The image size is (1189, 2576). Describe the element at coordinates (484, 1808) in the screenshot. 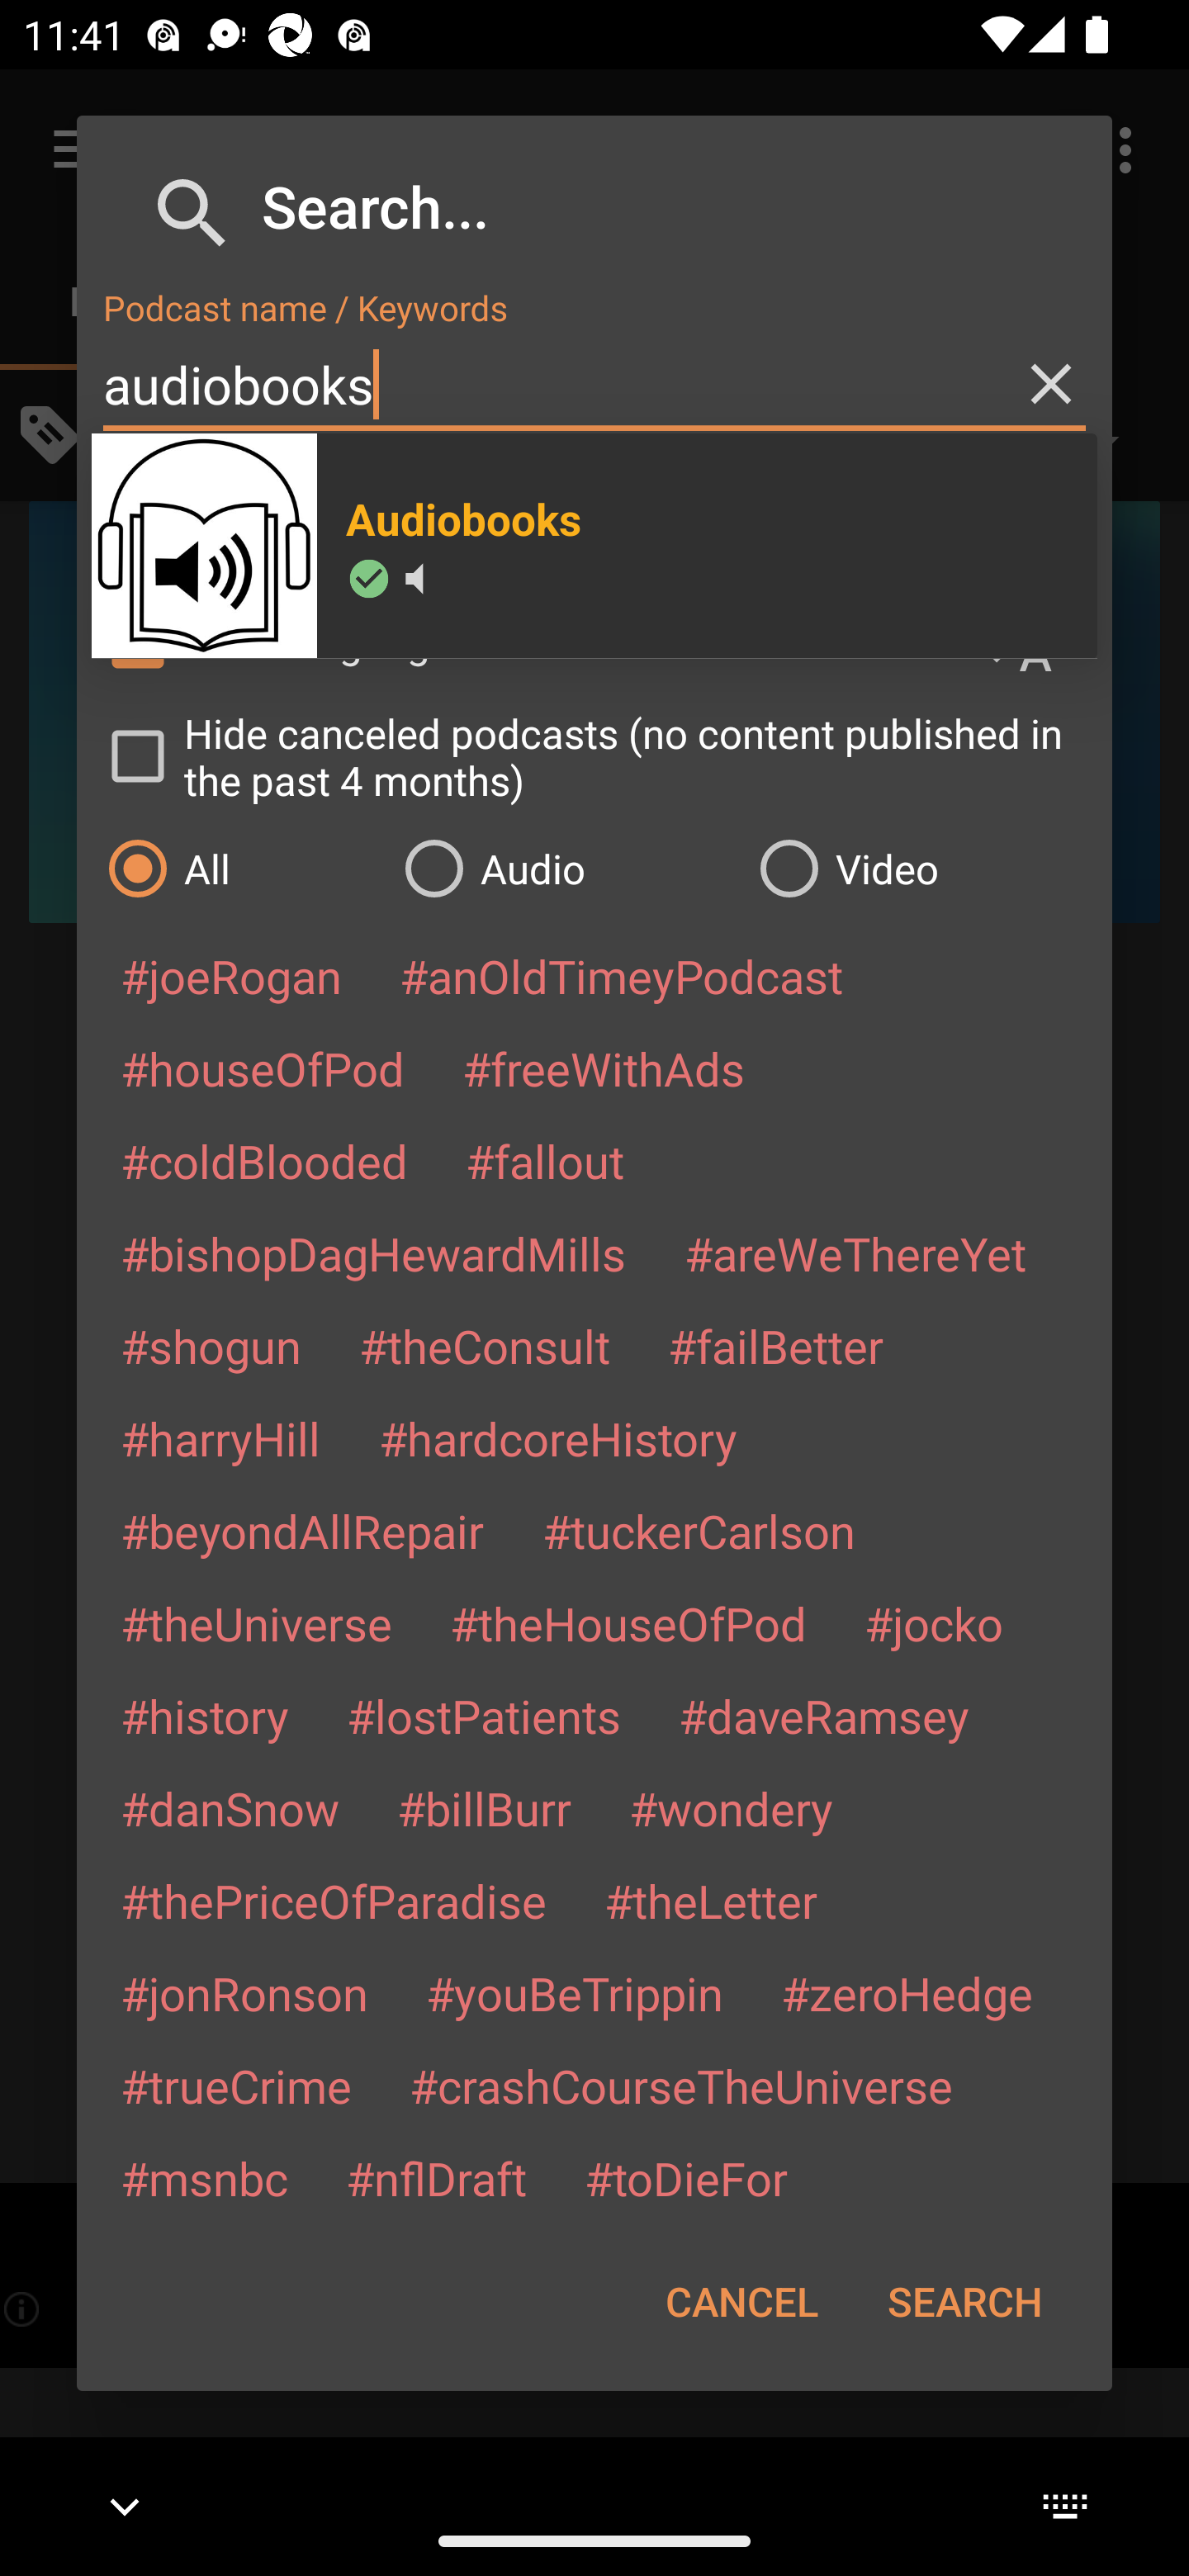

I see `#billBurr` at that location.